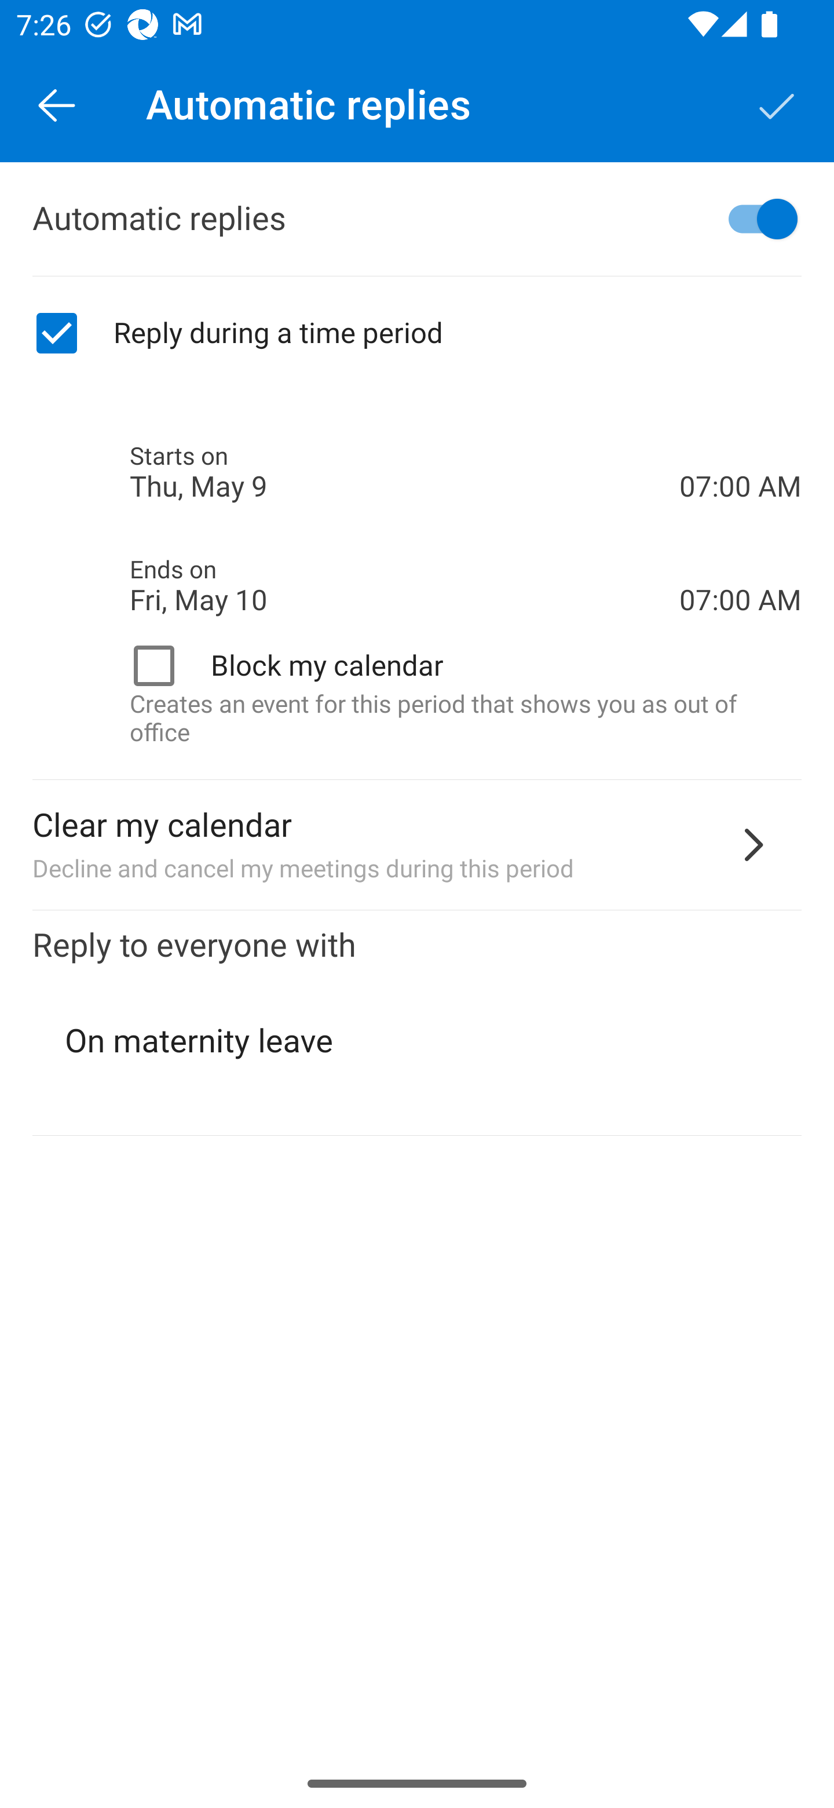  Describe the element at coordinates (418, 1041) in the screenshot. I see `On maternity leave` at that location.